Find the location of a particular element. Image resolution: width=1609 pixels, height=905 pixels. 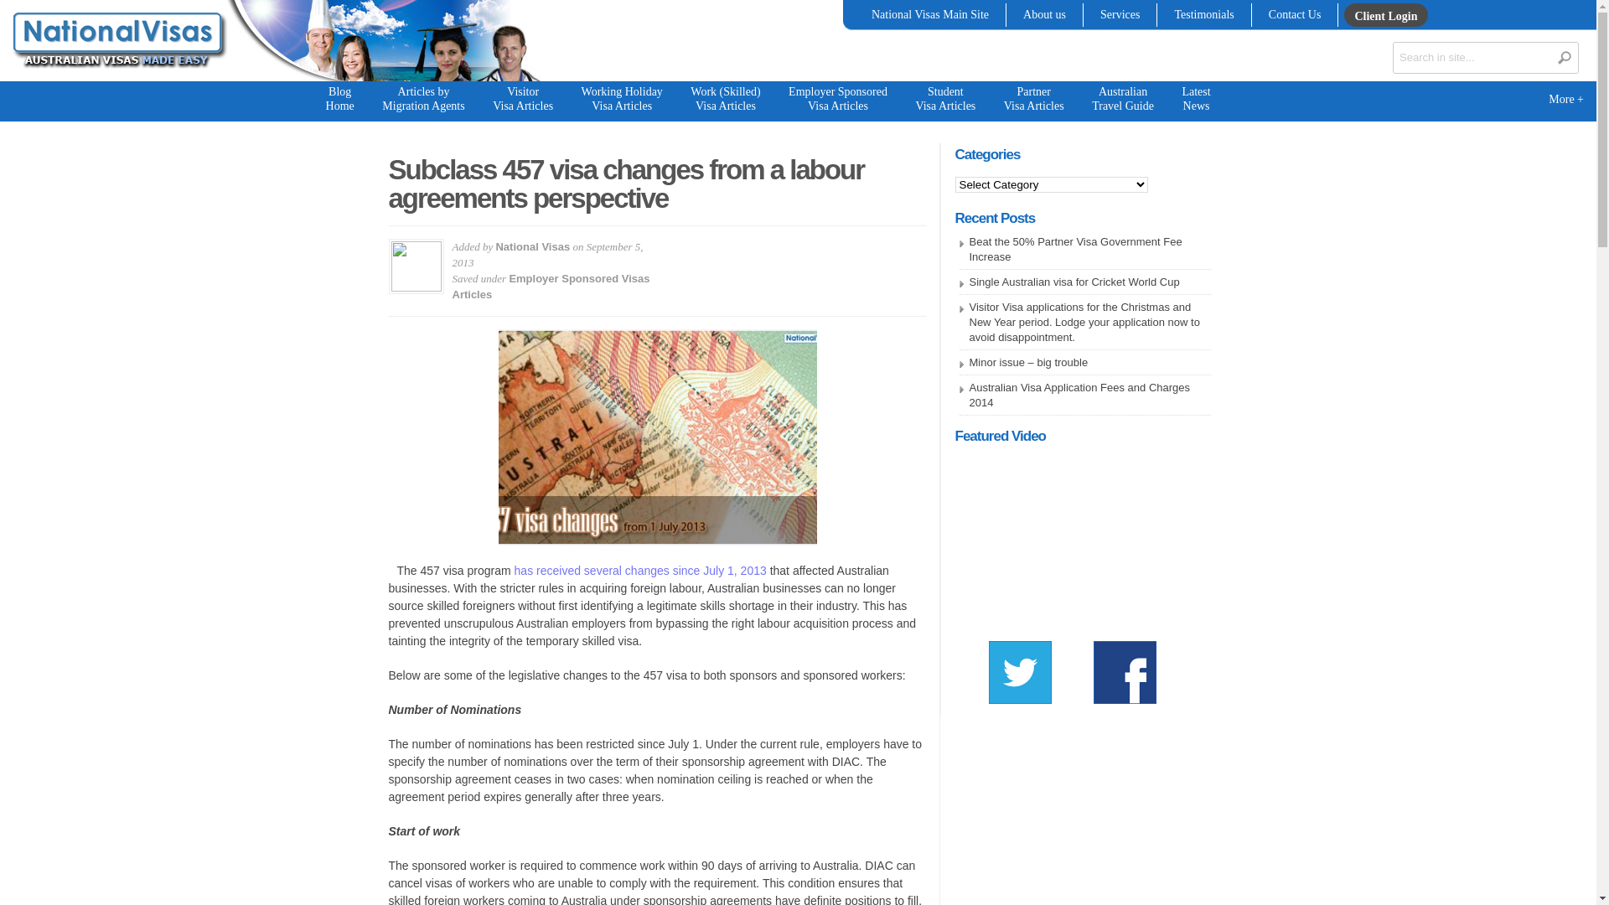

Services is located at coordinates (1120, 15).